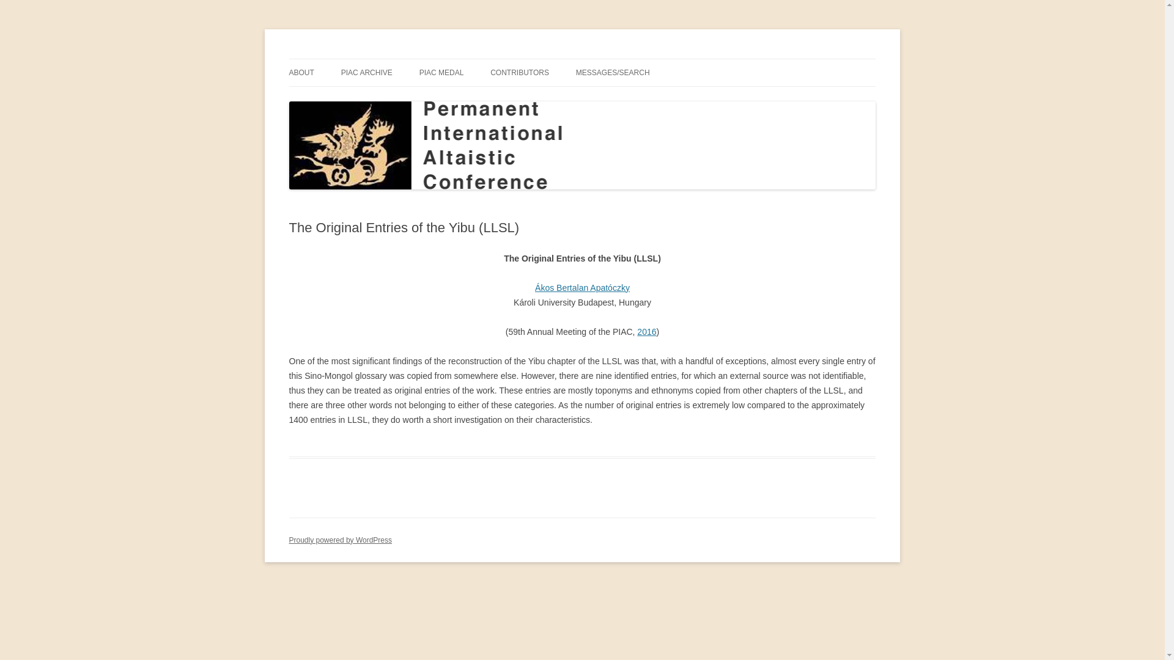 This screenshot has height=660, width=1174. What do you see at coordinates (350, 99) in the screenshot?
I see `PIAC` at bounding box center [350, 99].